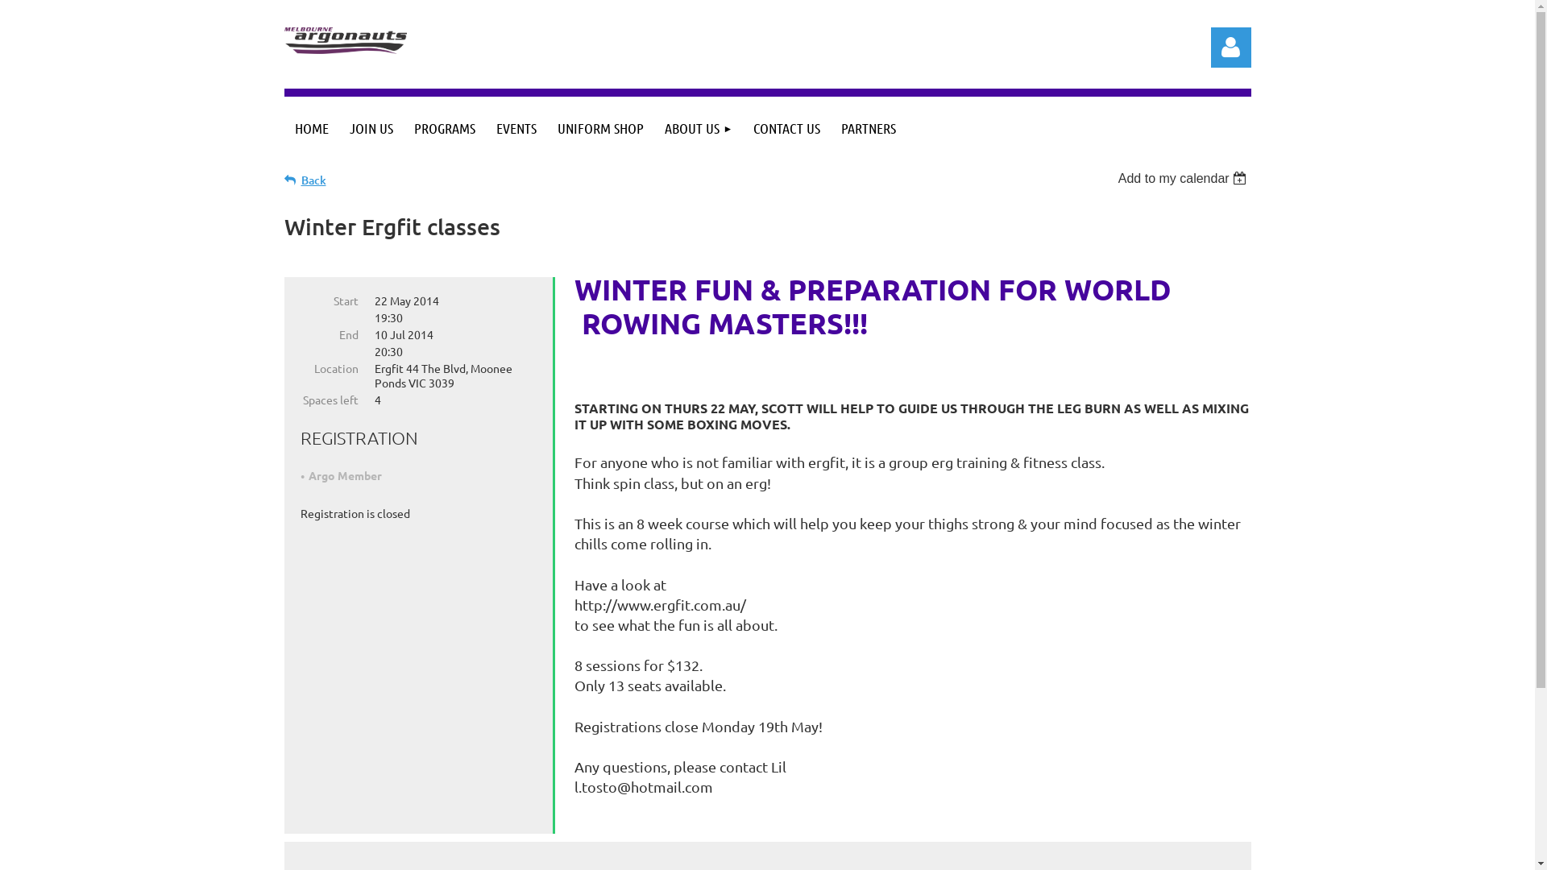 The height and width of the screenshot is (870, 1547). What do you see at coordinates (1230, 48) in the screenshot?
I see `Log in` at bounding box center [1230, 48].